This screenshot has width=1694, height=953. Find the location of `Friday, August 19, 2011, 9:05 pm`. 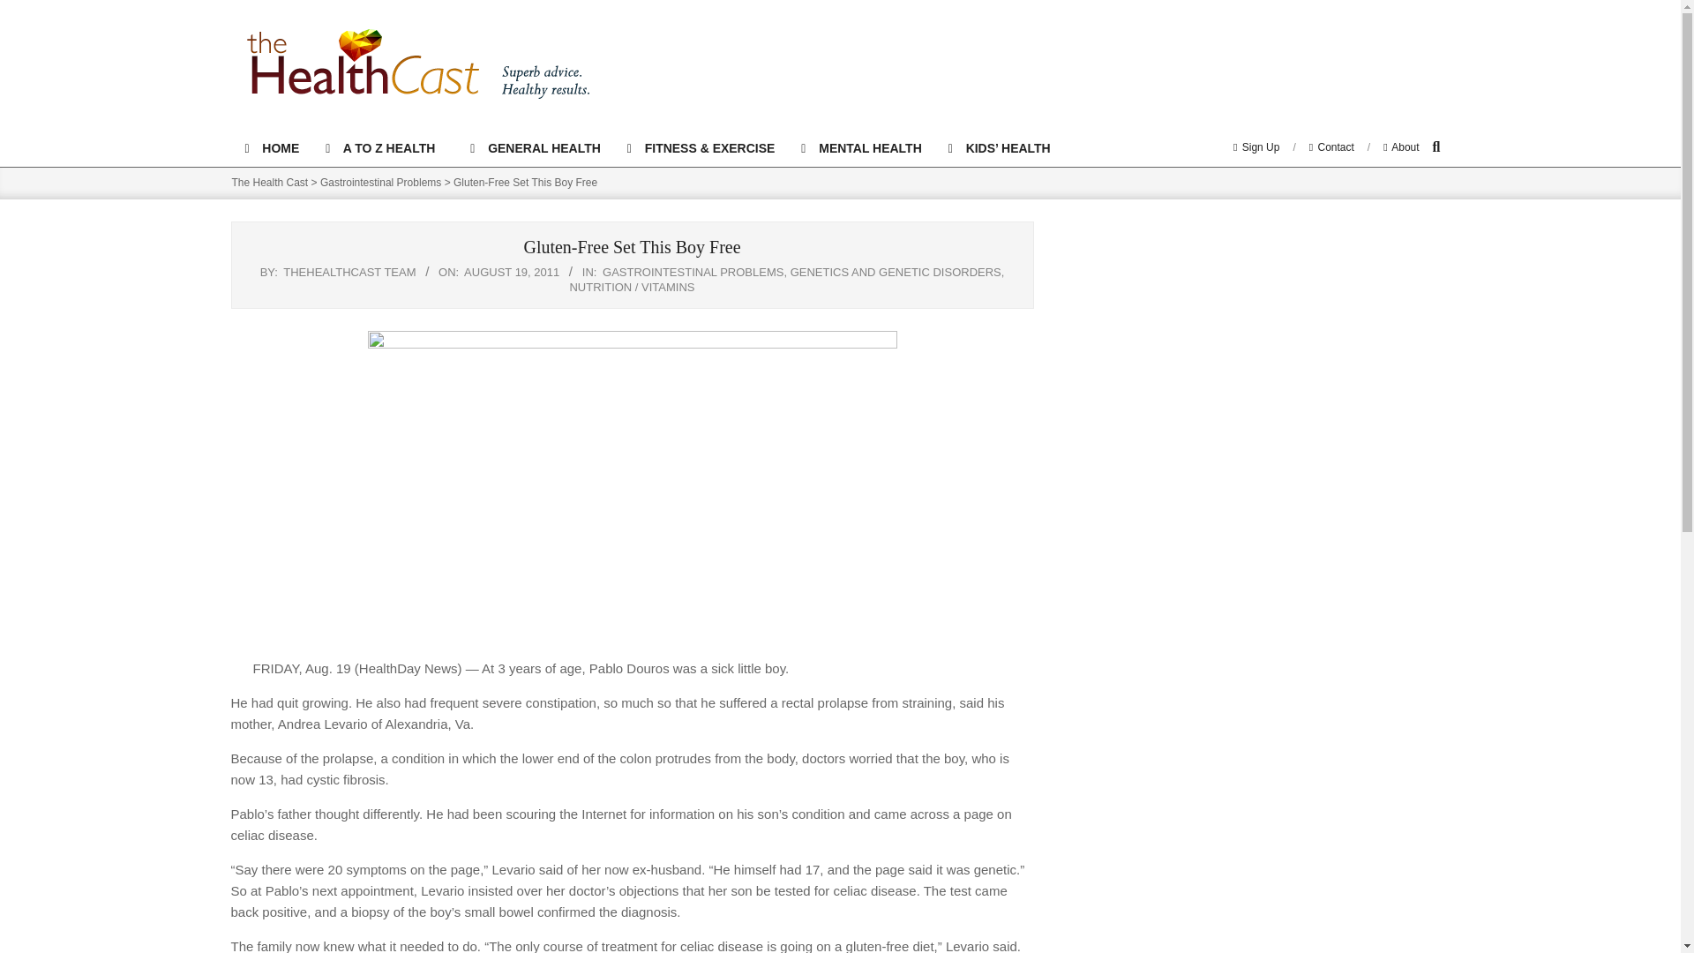

Friday, August 19, 2011, 9:05 pm is located at coordinates (512, 272).